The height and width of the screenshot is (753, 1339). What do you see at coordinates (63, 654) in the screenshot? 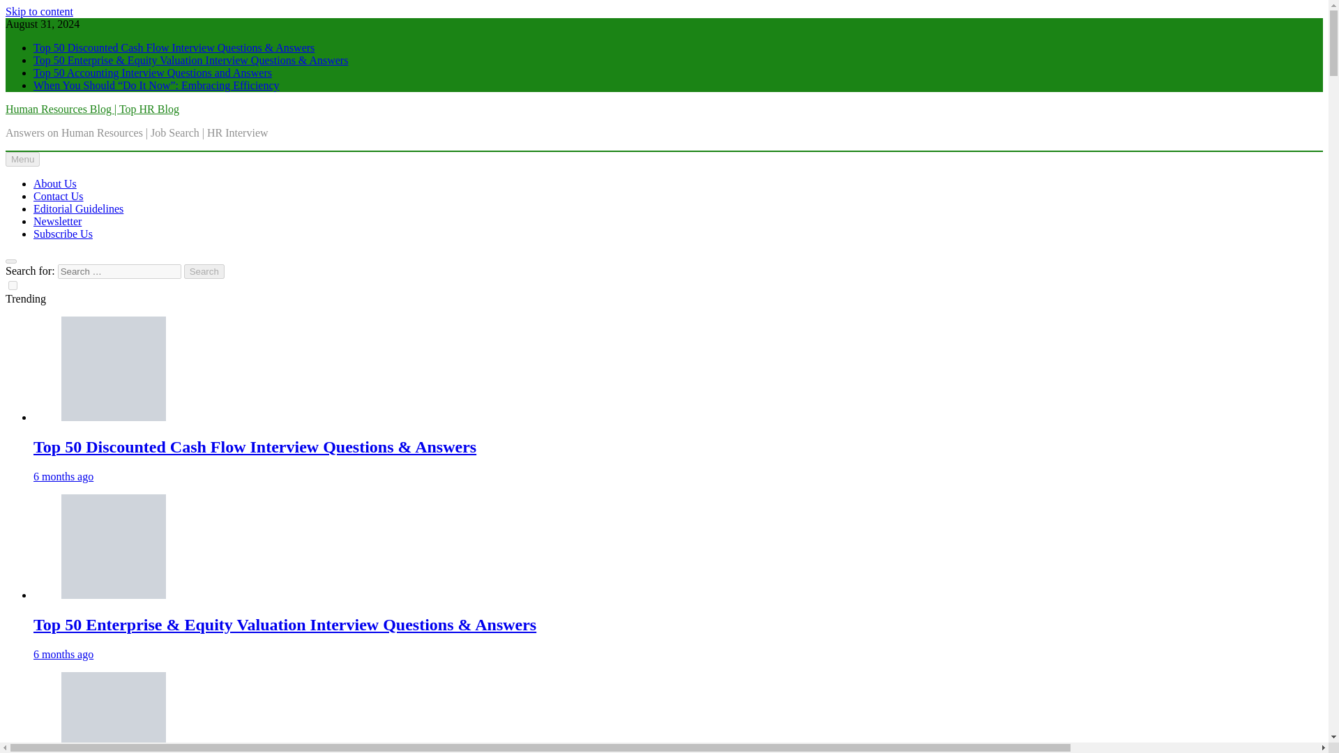
I see `6 months ago` at bounding box center [63, 654].